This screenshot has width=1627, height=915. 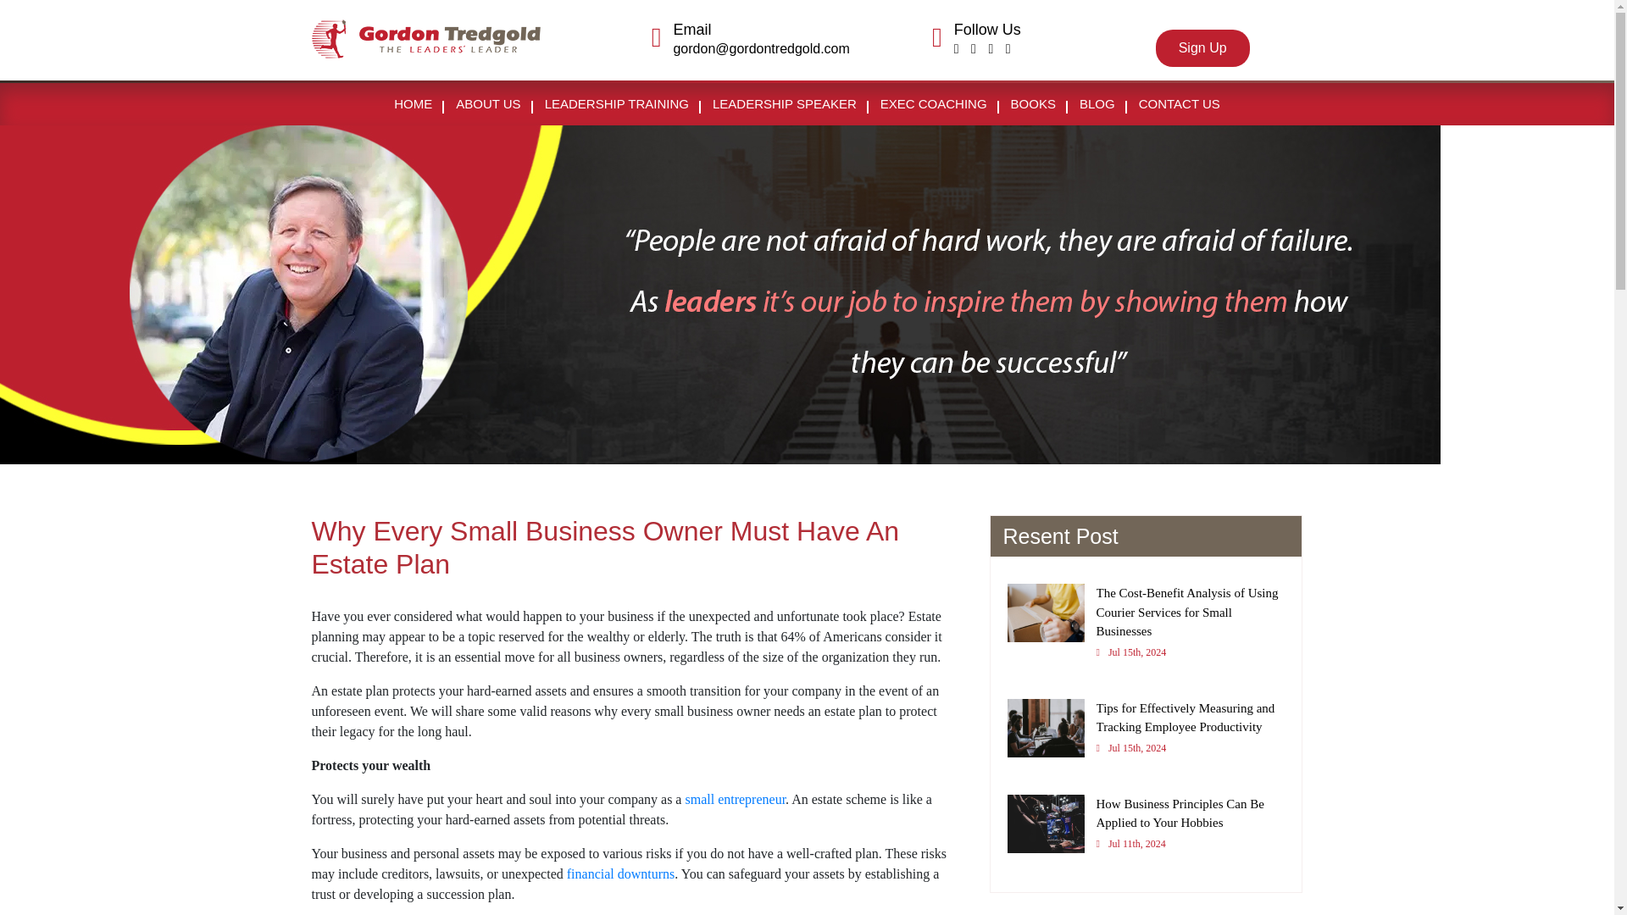 I want to click on LEADERSHIP SPEAKER, so click(x=785, y=103).